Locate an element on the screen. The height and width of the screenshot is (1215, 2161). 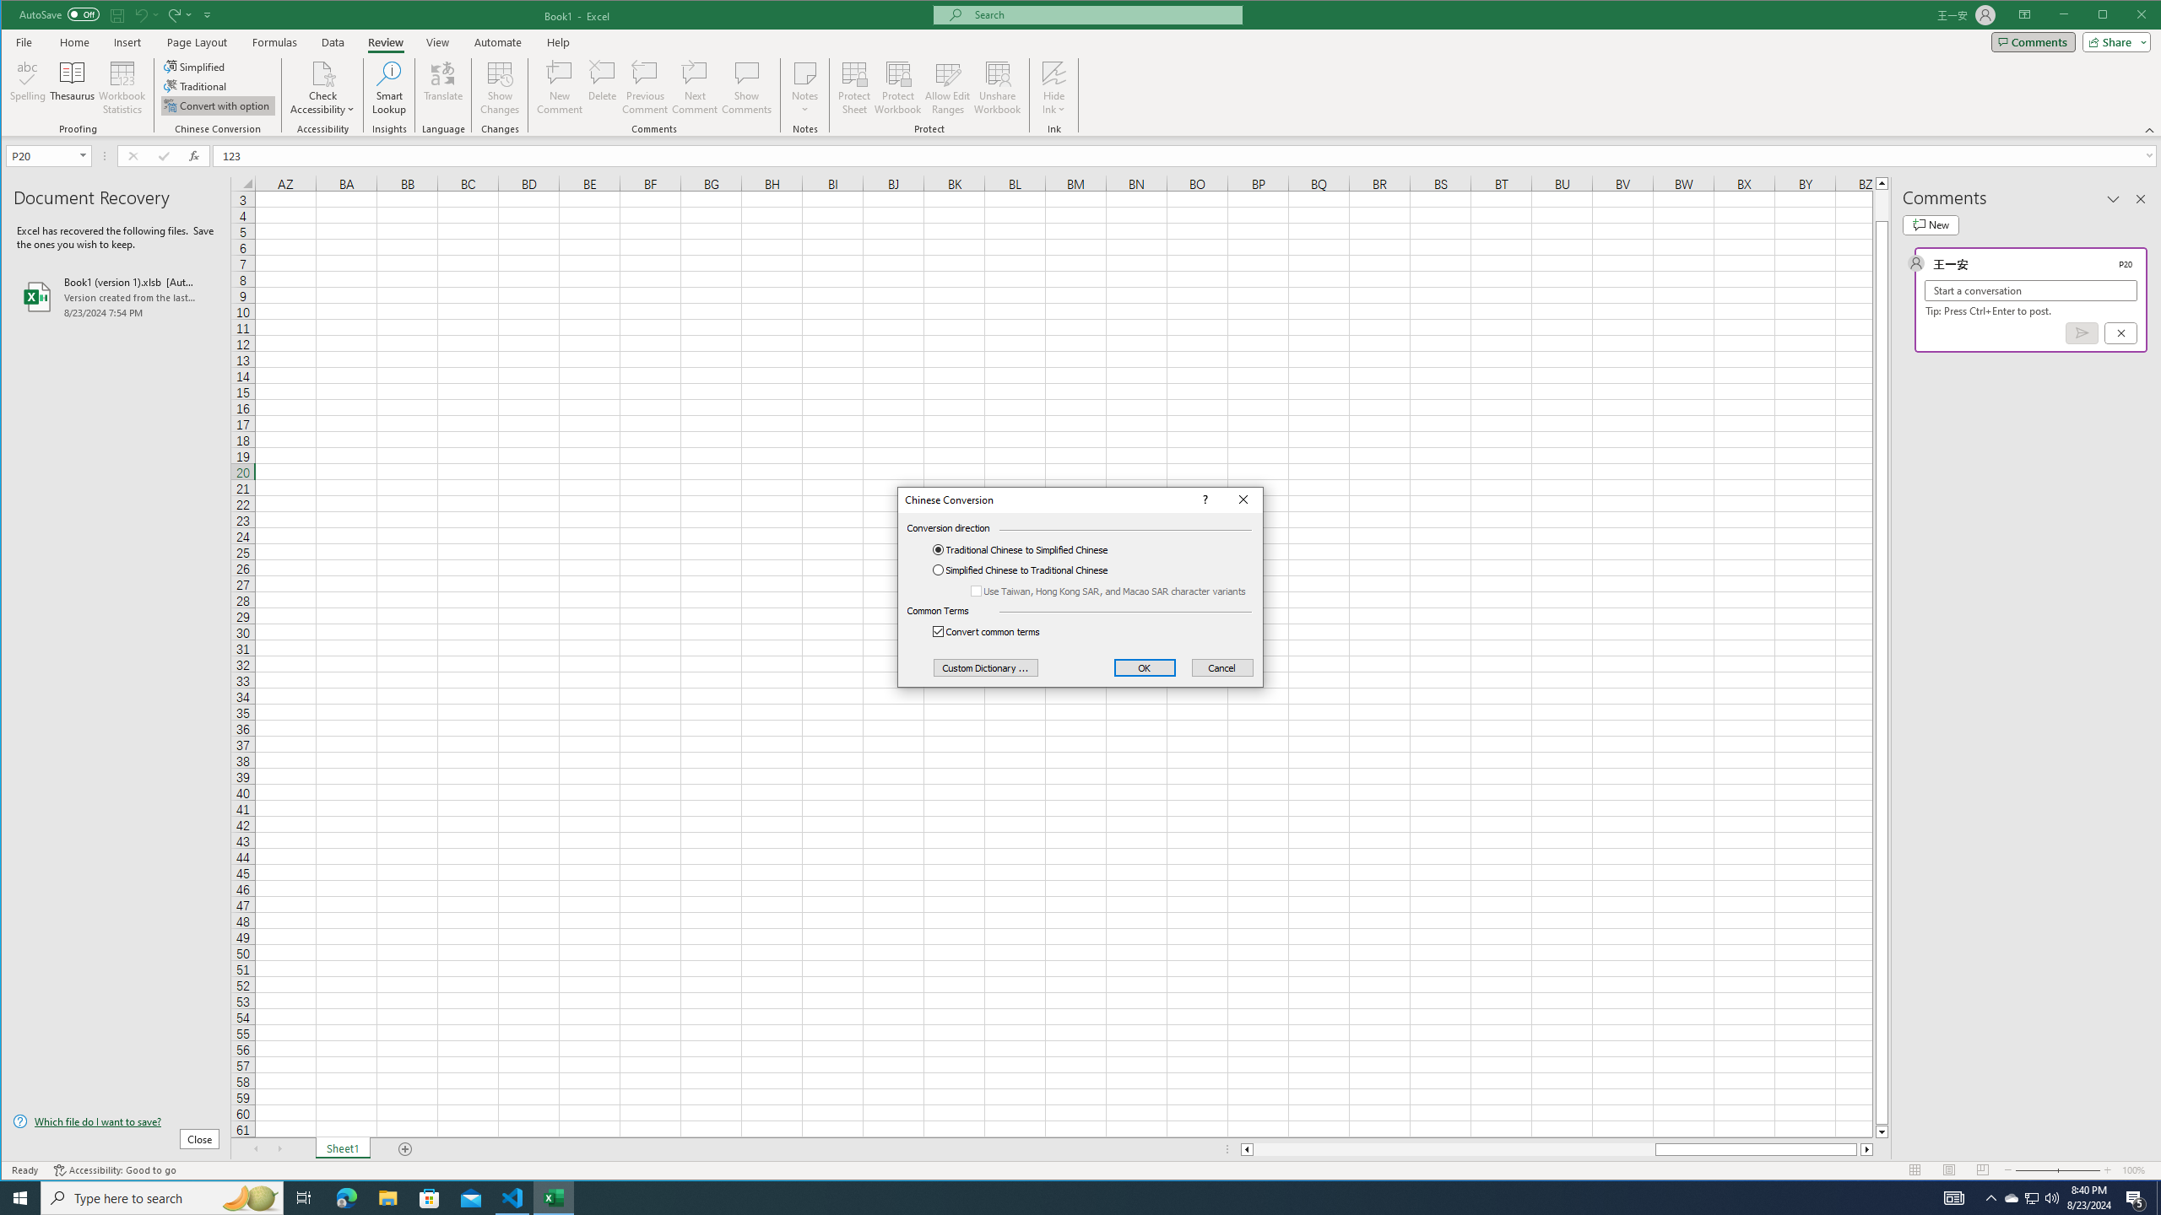
Next Comment is located at coordinates (694, 88).